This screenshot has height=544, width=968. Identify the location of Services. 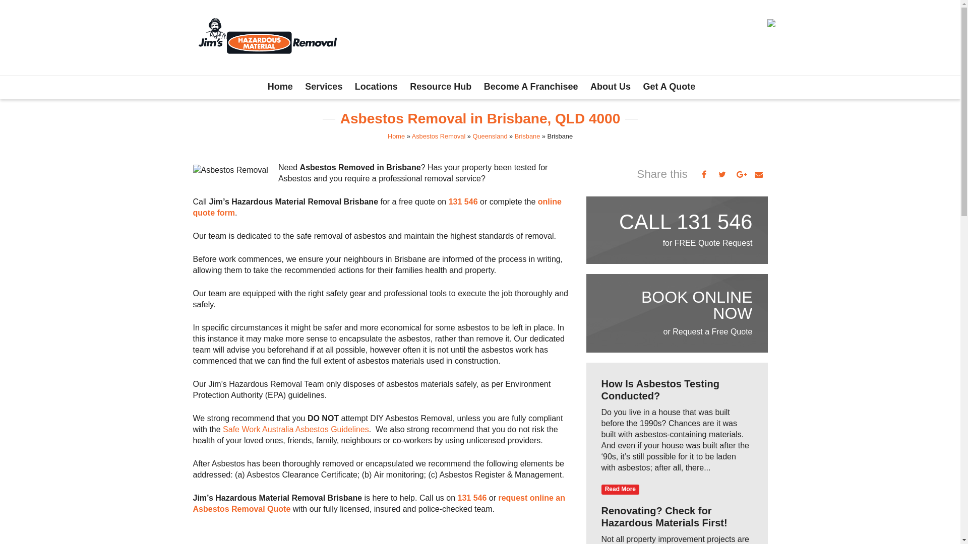
(324, 87).